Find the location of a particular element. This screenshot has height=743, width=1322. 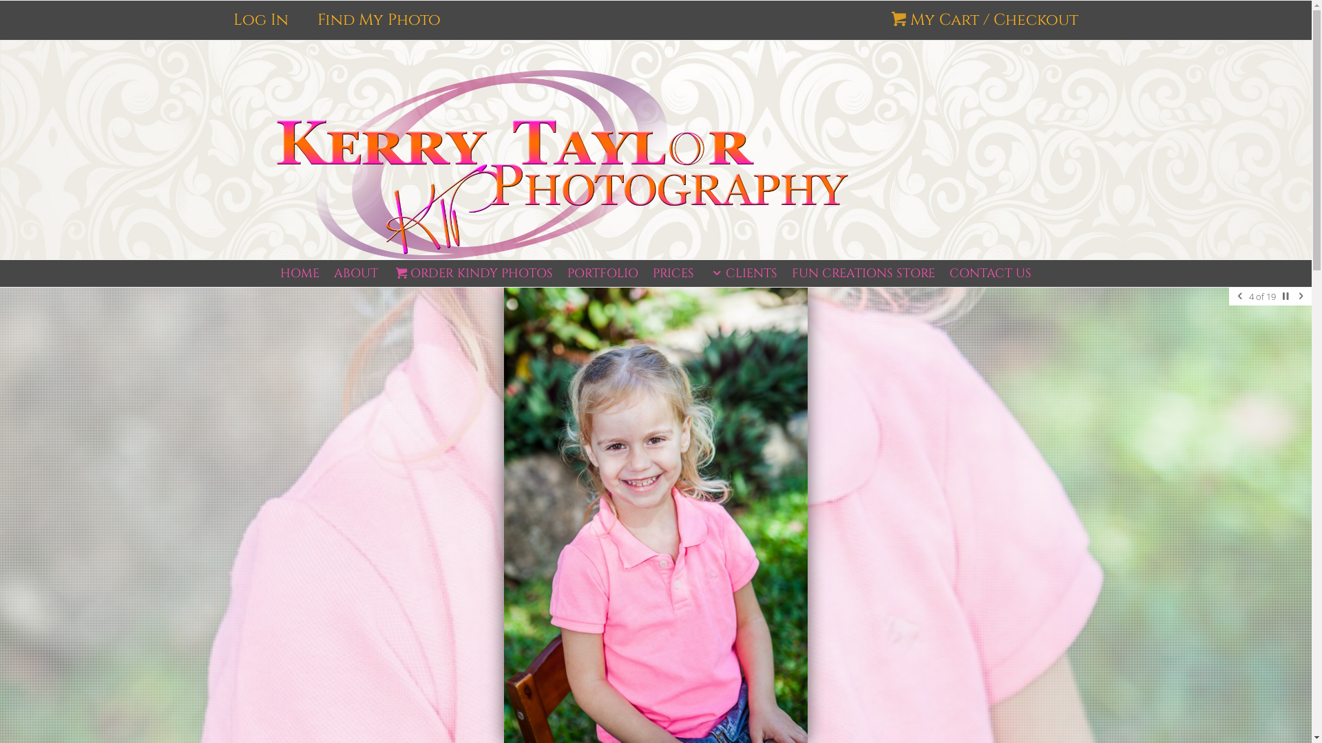

PRICES is located at coordinates (673, 274).